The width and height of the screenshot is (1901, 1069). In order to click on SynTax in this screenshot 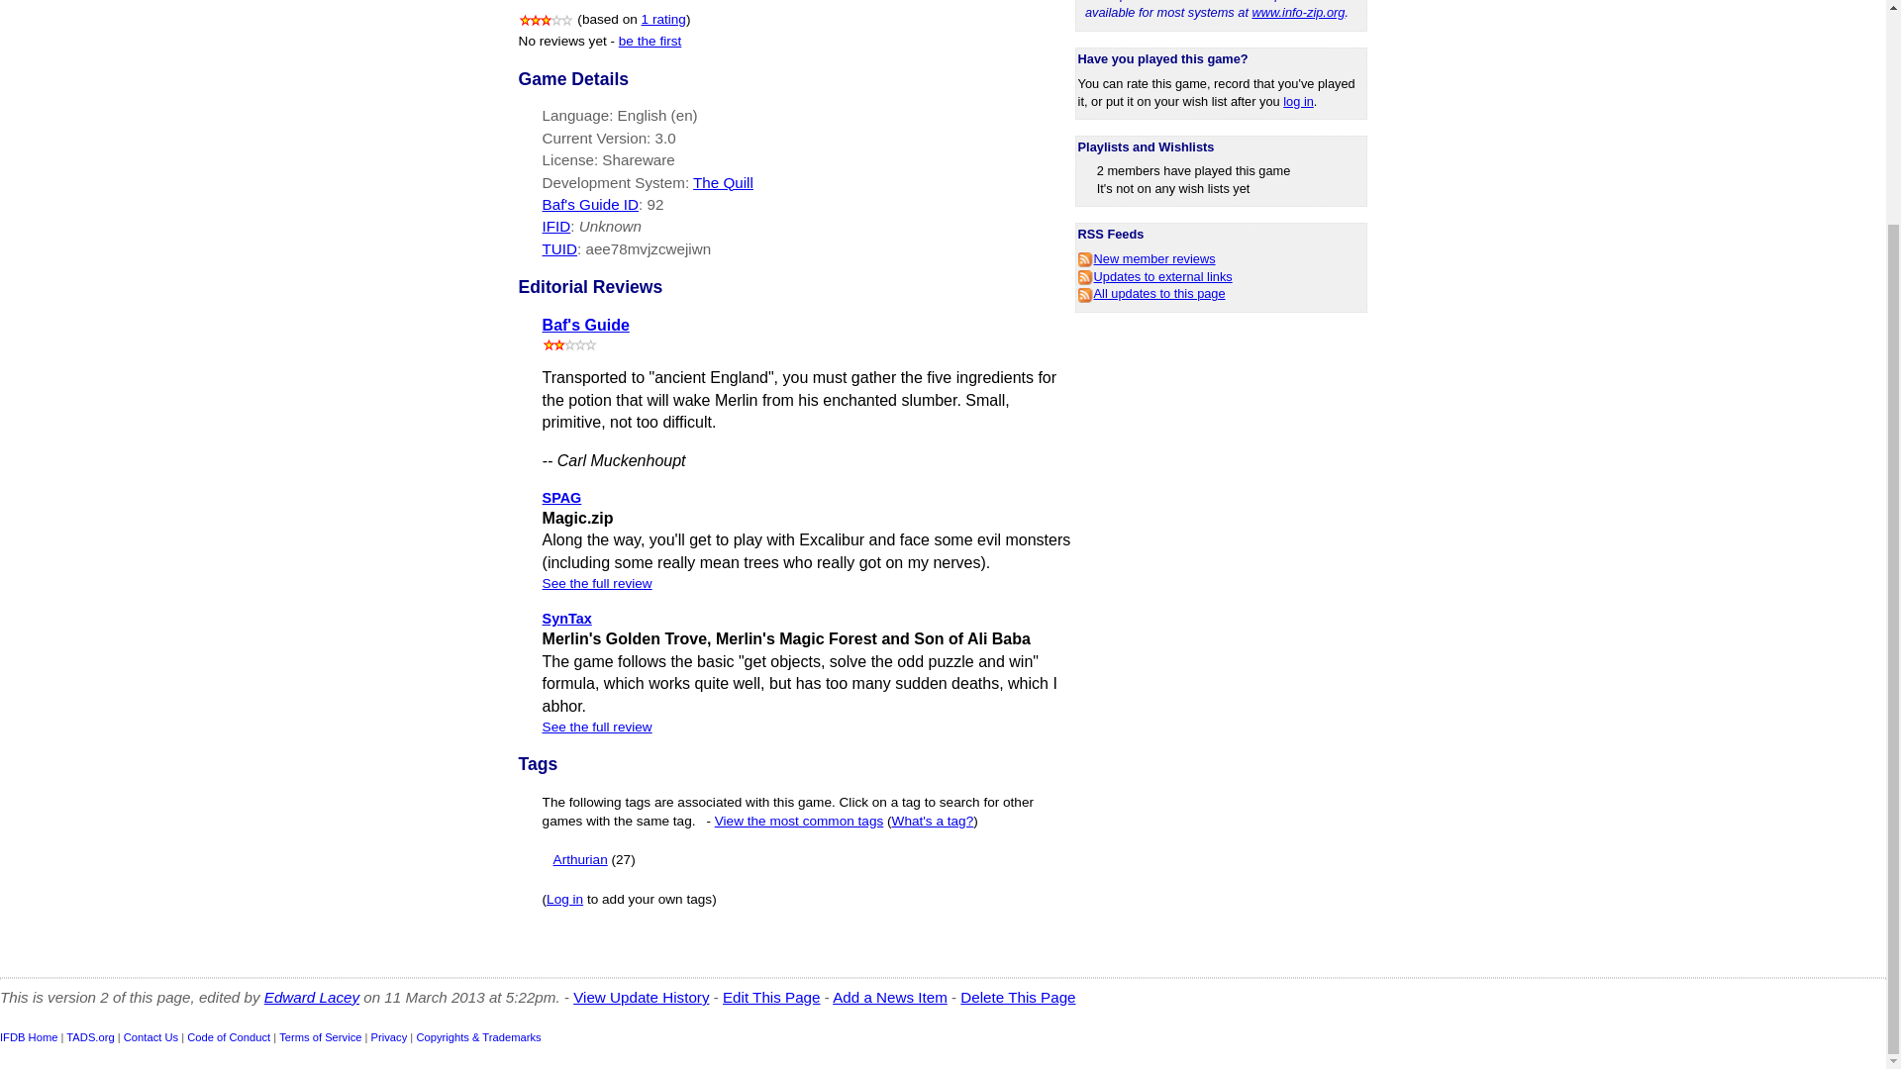, I will do `click(566, 618)`.